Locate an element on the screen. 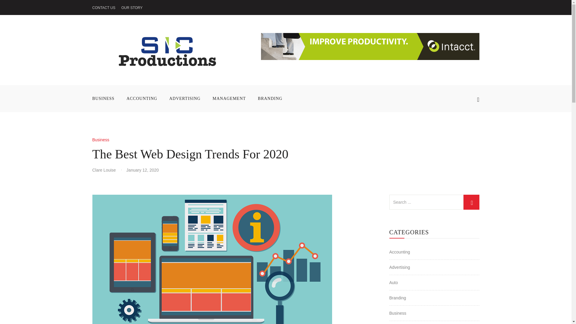  ADVERTISING is located at coordinates (184, 98).